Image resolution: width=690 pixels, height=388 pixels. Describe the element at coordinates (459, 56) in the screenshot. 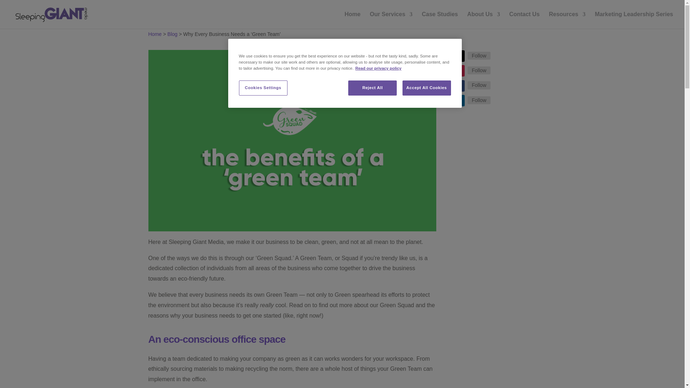

I see `Follow on Twitter` at that location.